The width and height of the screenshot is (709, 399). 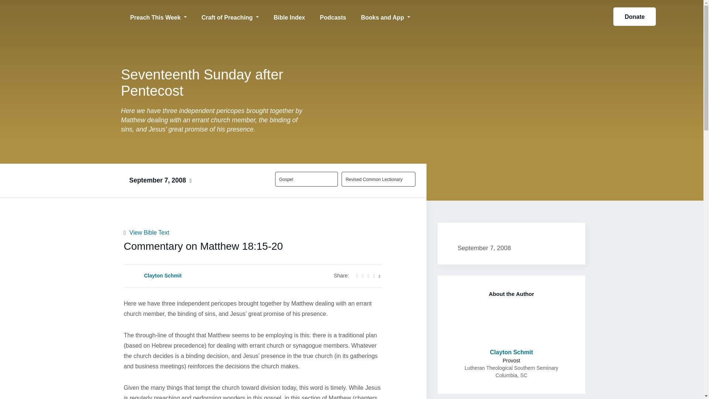 I want to click on View Bible Text, so click(x=146, y=232).